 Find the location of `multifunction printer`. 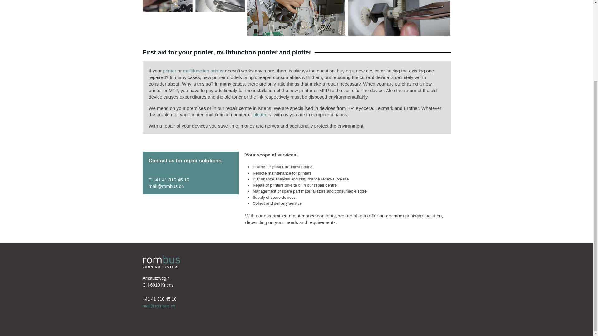

multifunction printer is located at coordinates (203, 71).